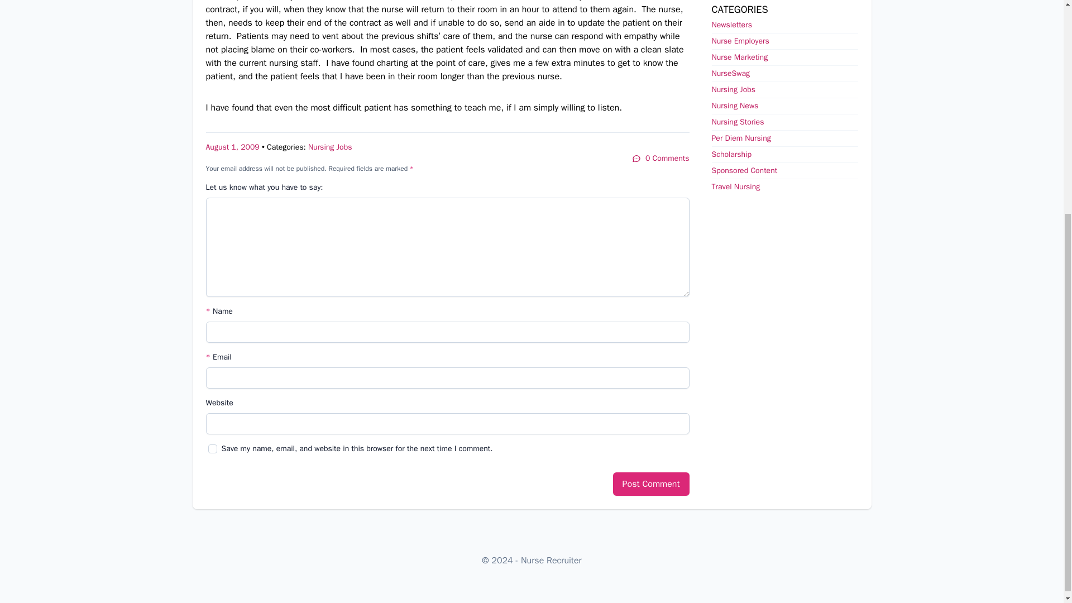 The height and width of the screenshot is (603, 1072). What do you see at coordinates (661, 159) in the screenshot?
I see `Go to comment section` at bounding box center [661, 159].